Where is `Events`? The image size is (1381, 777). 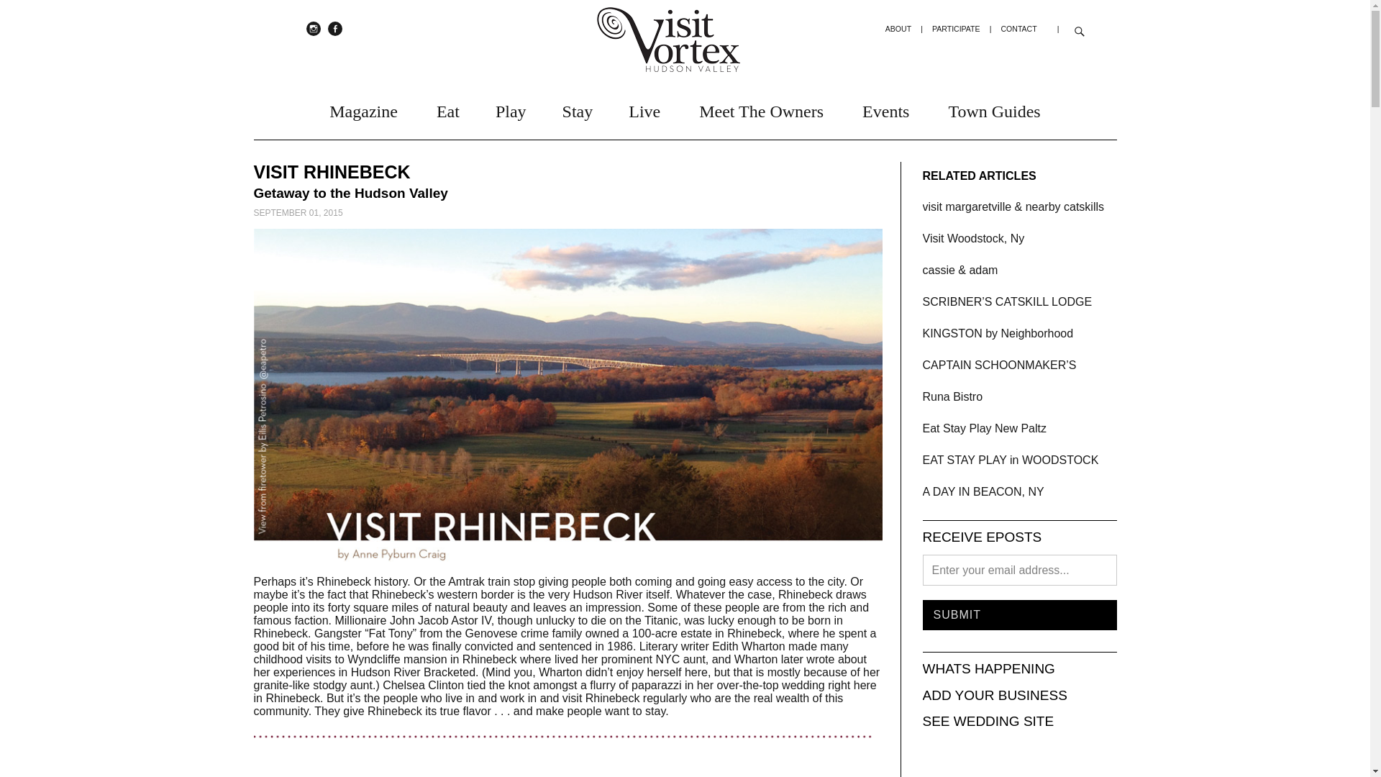
Events is located at coordinates (885, 108).